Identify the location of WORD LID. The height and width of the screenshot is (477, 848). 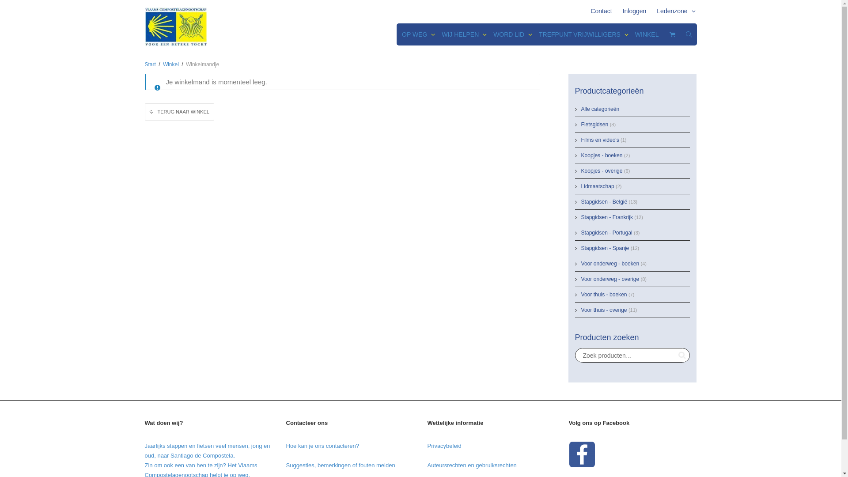
(511, 34).